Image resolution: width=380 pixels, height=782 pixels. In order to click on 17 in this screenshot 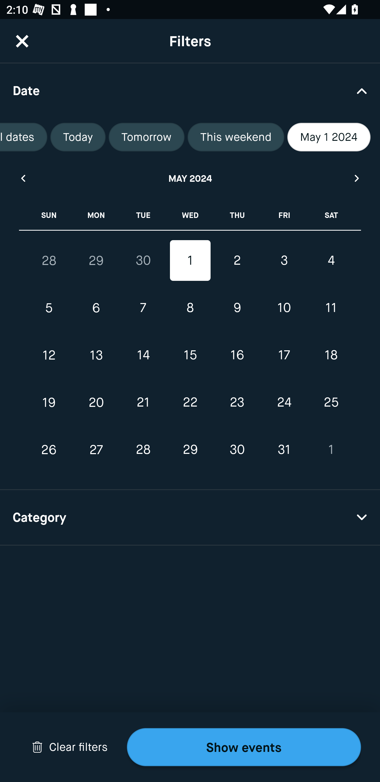, I will do `click(284, 355)`.